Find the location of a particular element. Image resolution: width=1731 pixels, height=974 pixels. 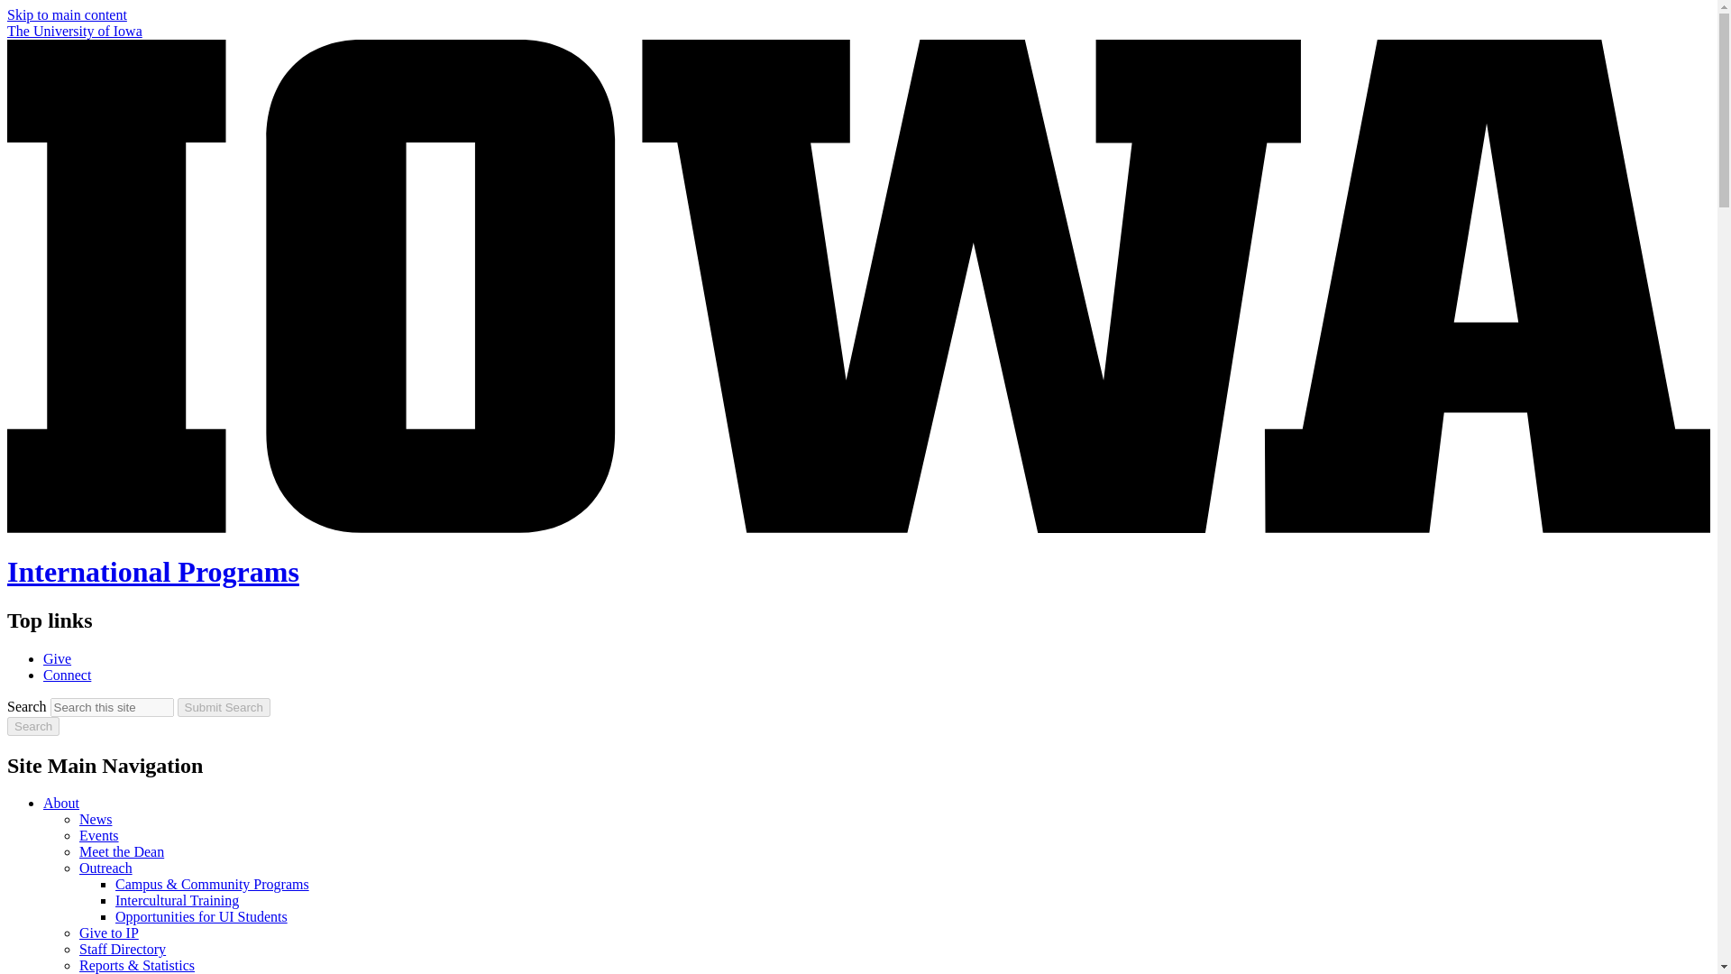

Intercultural Training is located at coordinates (177, 900).